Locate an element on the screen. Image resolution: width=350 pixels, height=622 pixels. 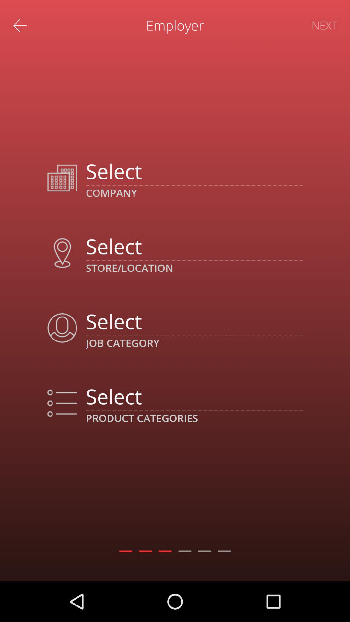
select product category is located at coordinates (194, 396).